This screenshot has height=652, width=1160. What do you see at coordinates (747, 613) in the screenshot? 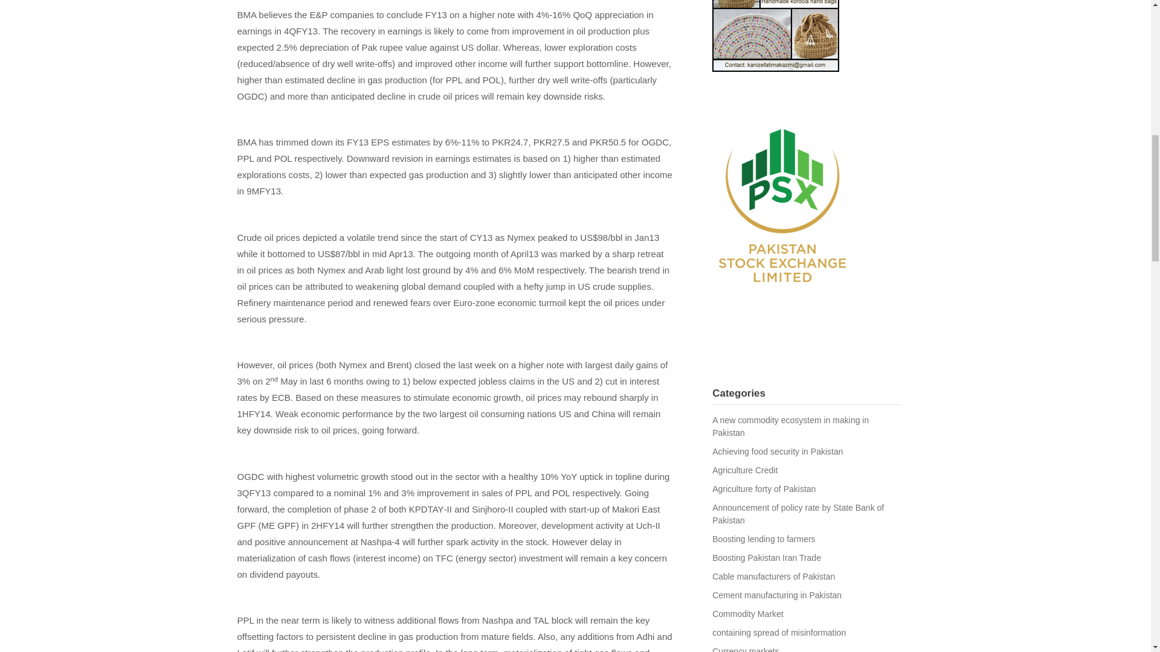
I see `Commodity Market` at bounding box center [747, 613].